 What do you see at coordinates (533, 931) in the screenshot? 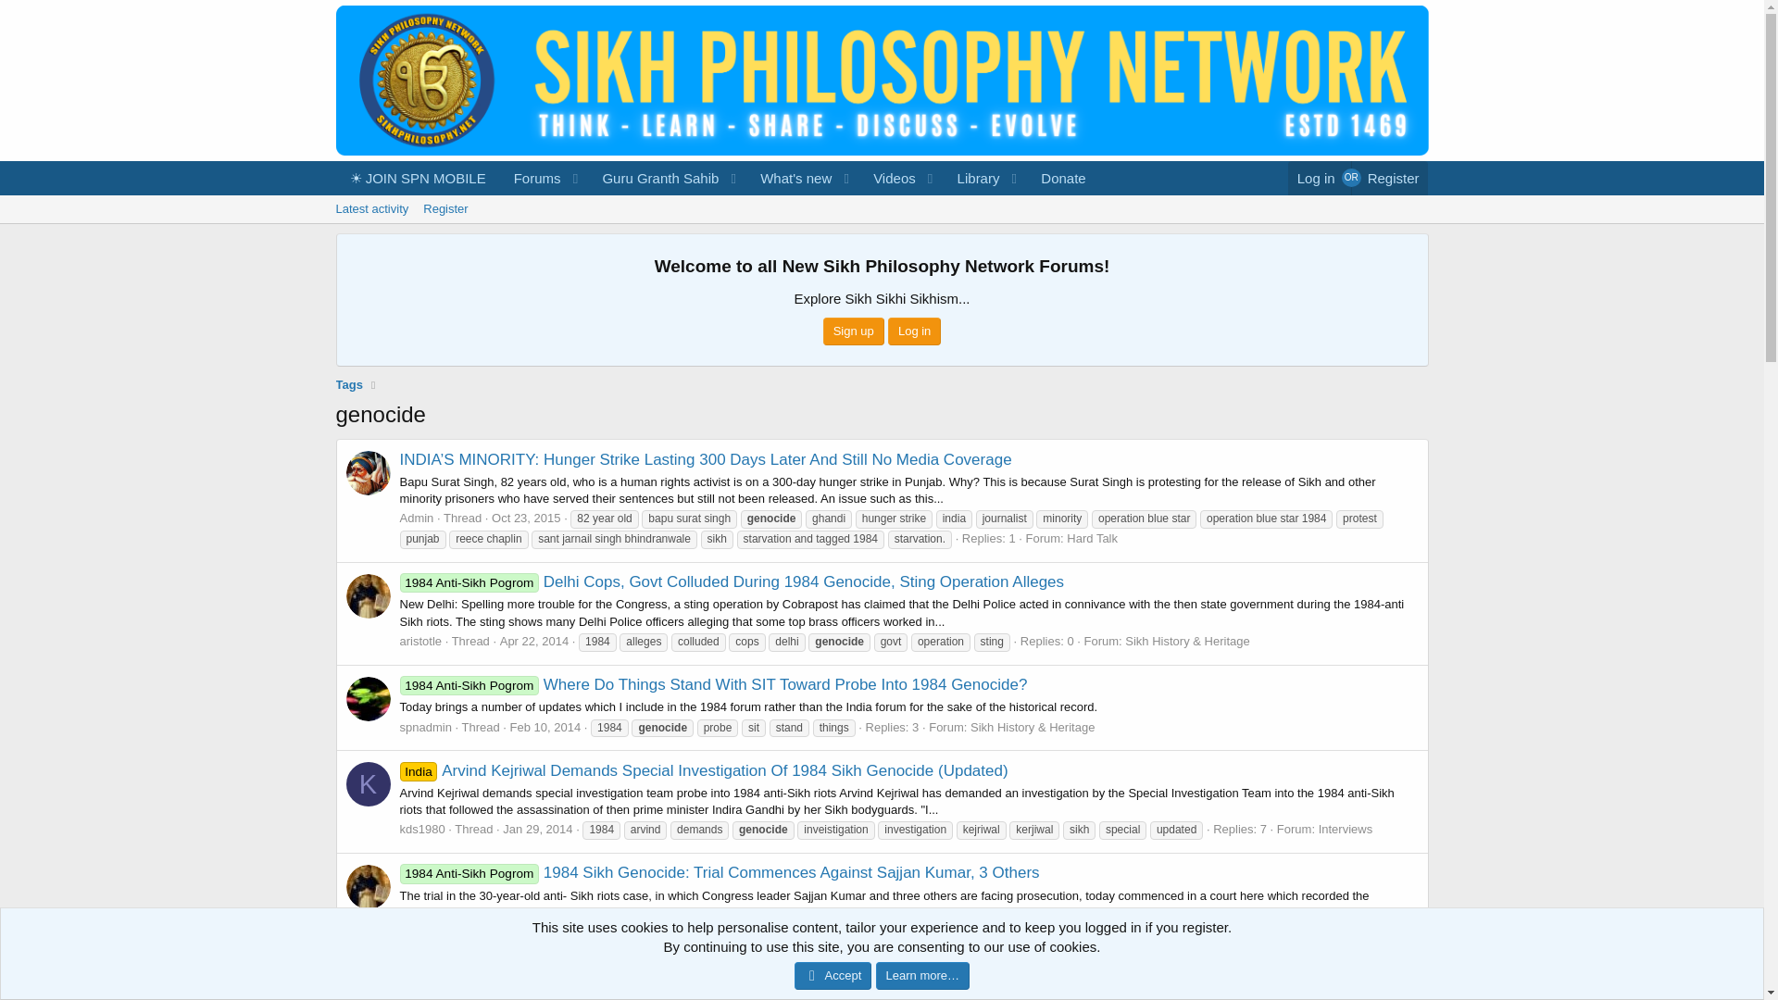
I see `Guru Granth Sahib` at bounding box center [533, 931].